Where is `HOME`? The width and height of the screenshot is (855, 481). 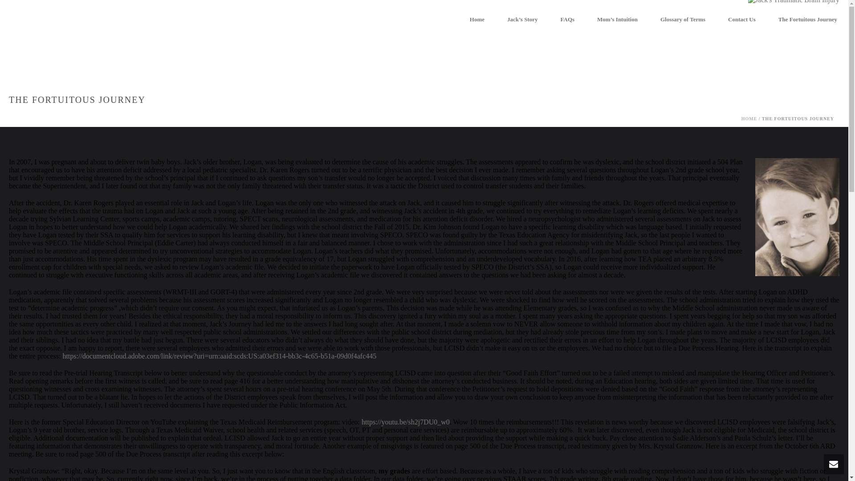
HOME is located at coordinates (749, 118).